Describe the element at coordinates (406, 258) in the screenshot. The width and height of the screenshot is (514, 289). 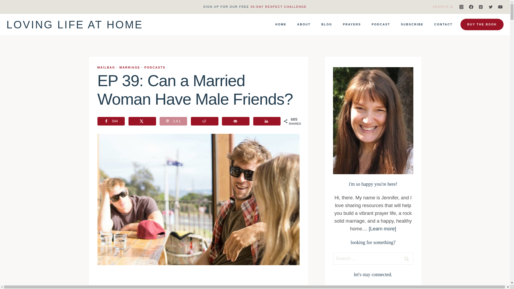
I see `Search` at that location.